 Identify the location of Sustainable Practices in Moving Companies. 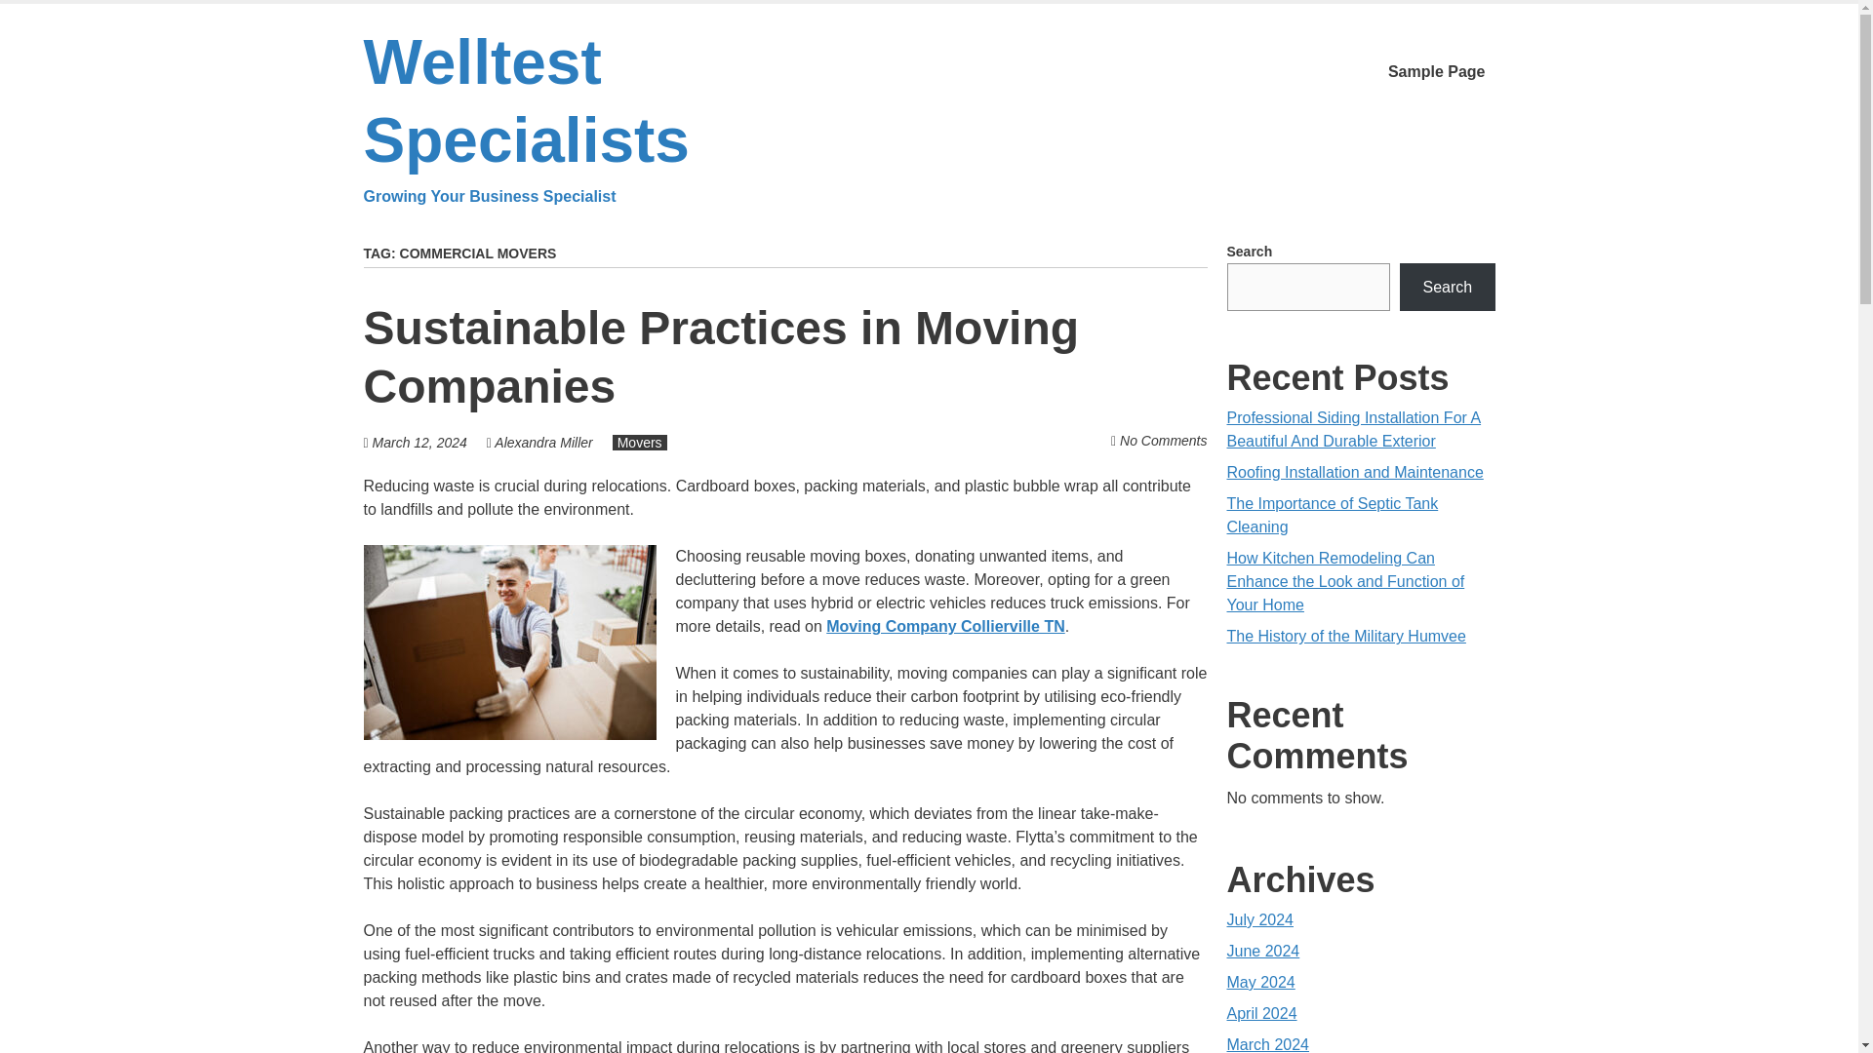
(720, 357).